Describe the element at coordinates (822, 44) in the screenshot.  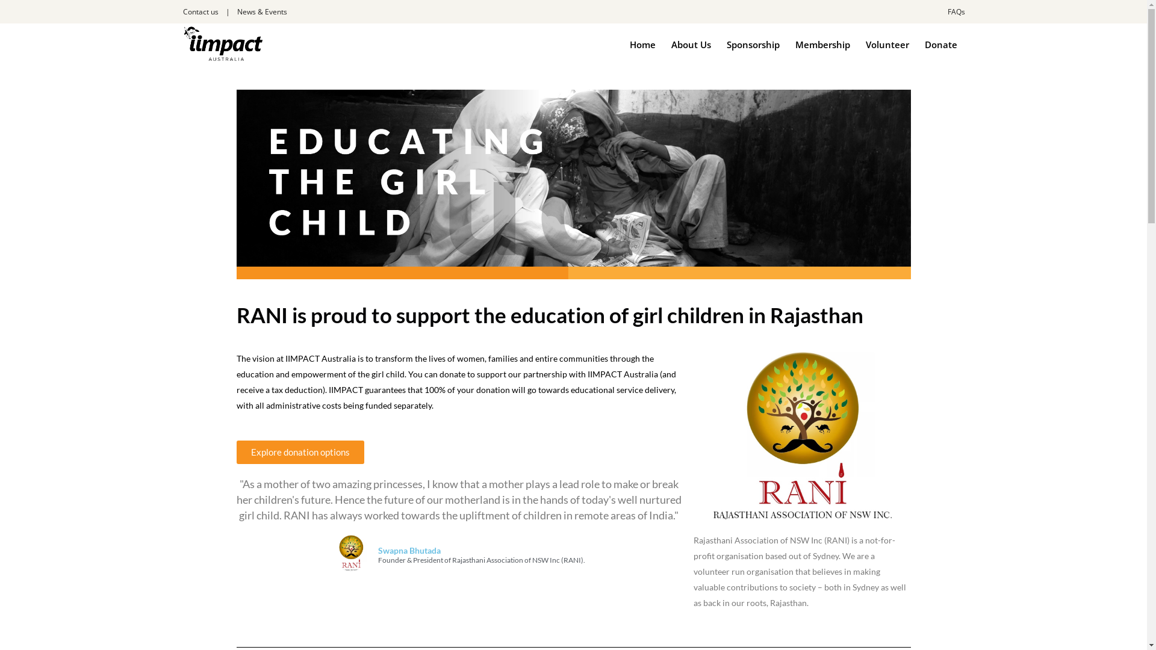
I see `Membership` at that location.